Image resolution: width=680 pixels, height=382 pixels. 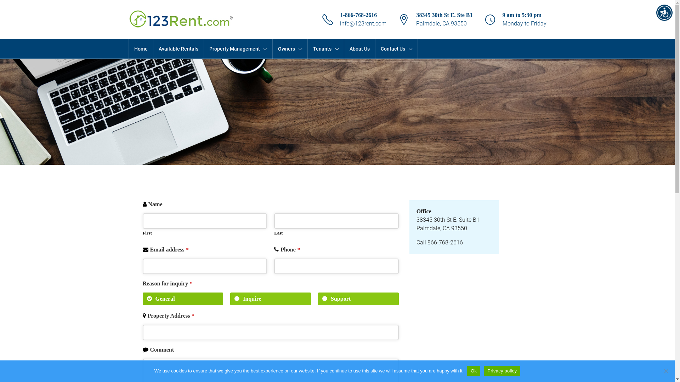 I want to click on Available Rentals, so click(x=178, y=49).